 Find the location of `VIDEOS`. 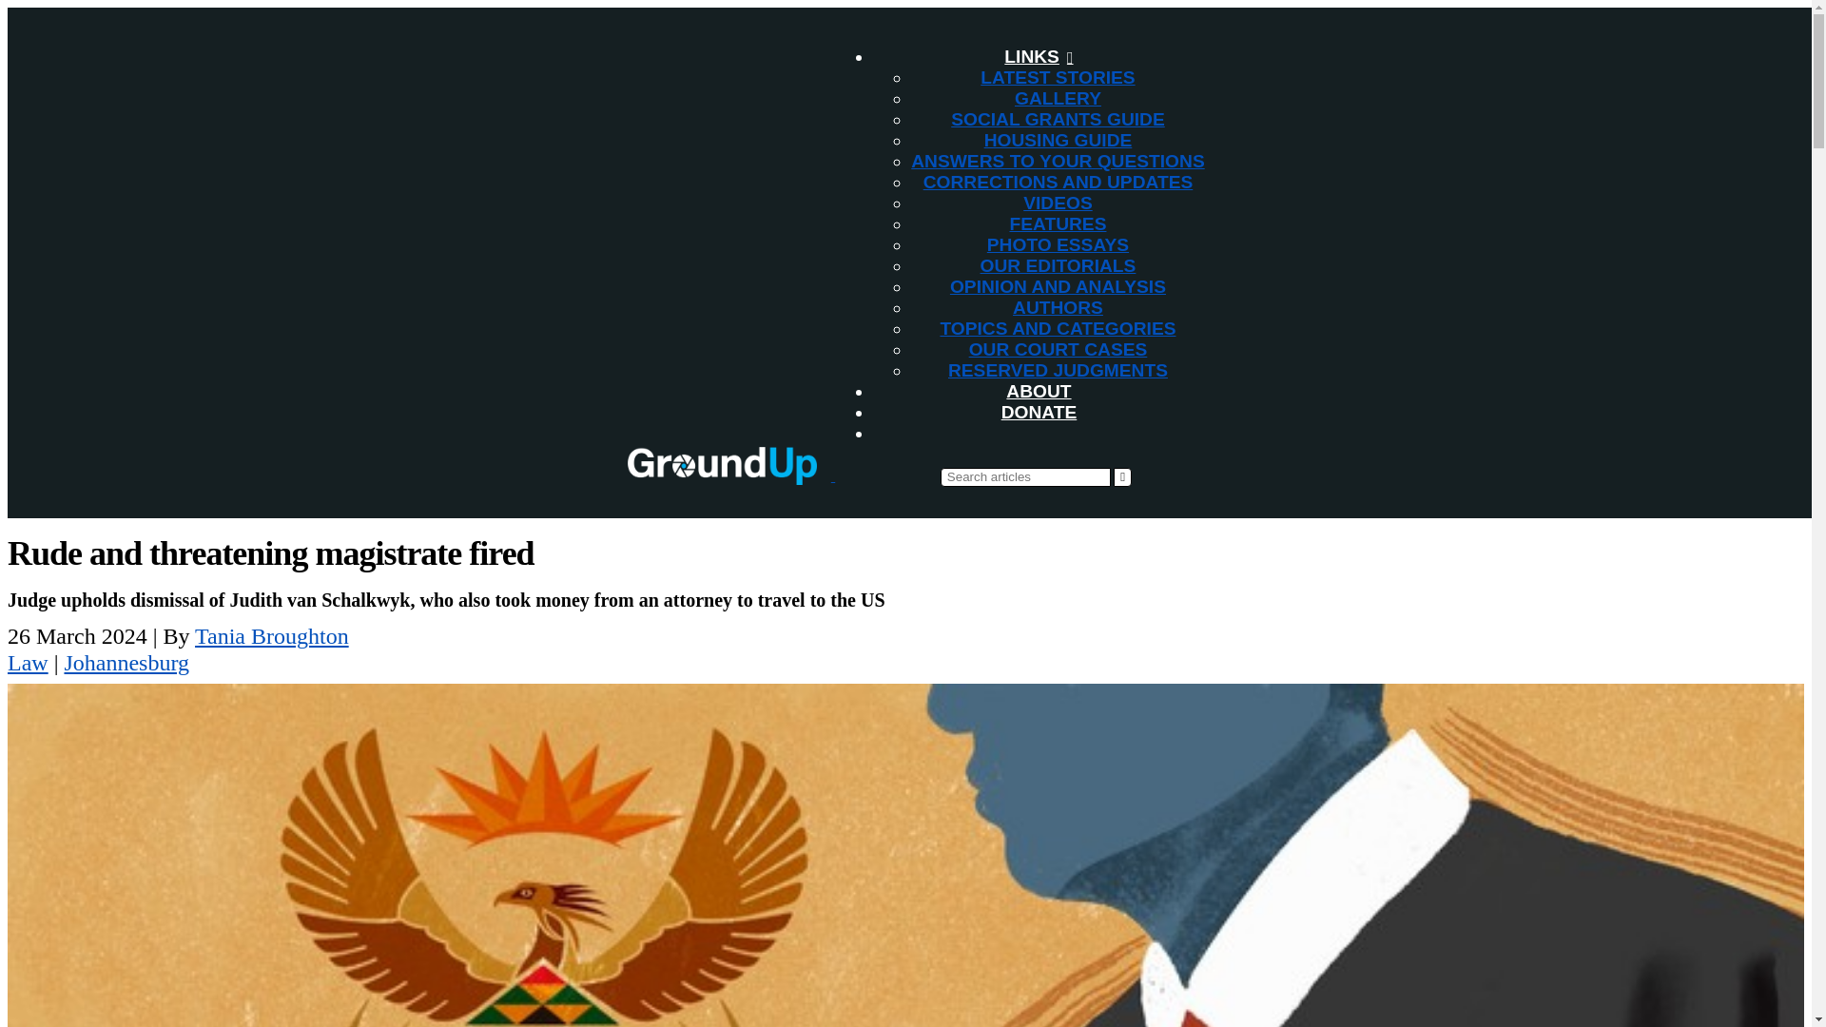

VIDEOS is located at coordinates (1058, 203).